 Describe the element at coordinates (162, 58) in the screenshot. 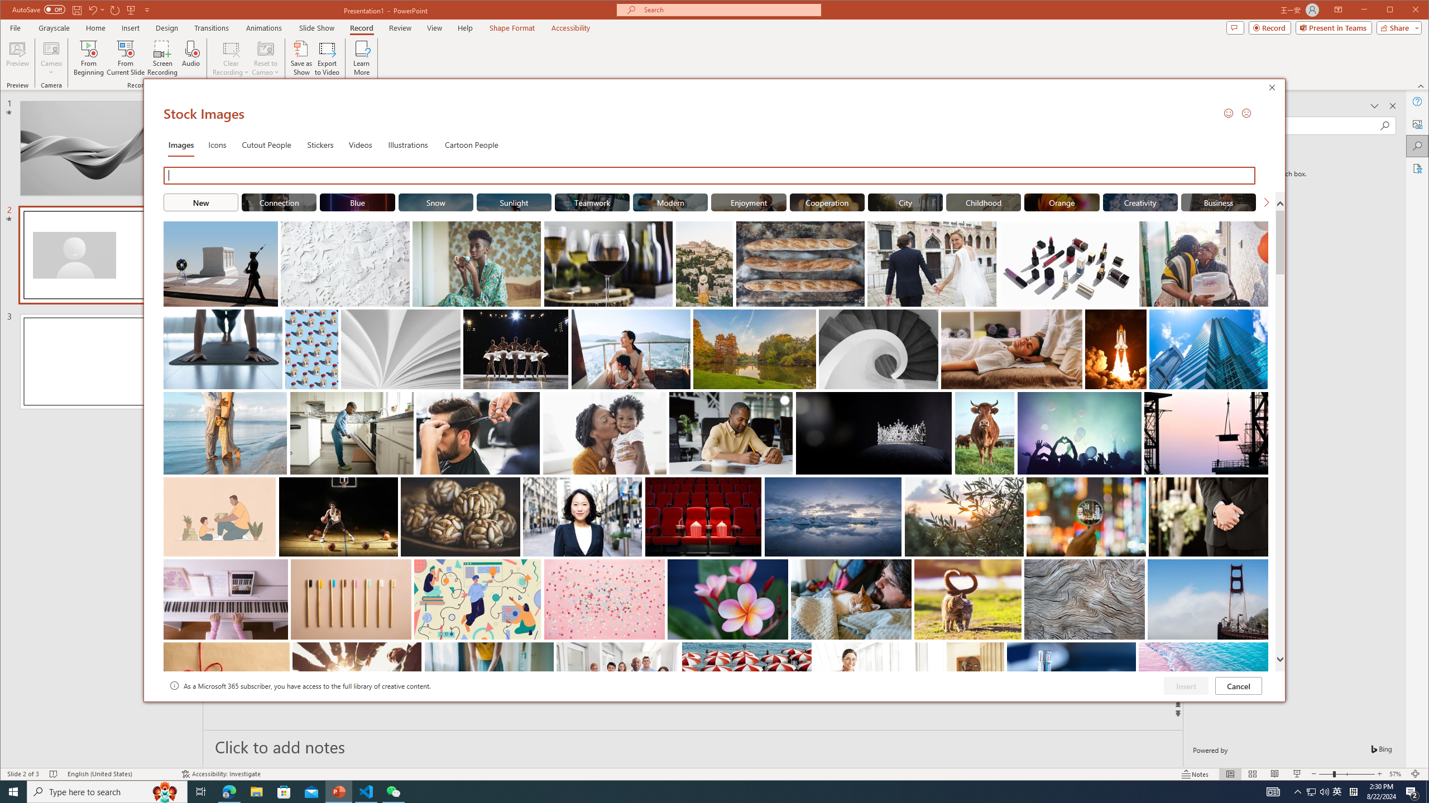

I see `Screen Recording` at that location.